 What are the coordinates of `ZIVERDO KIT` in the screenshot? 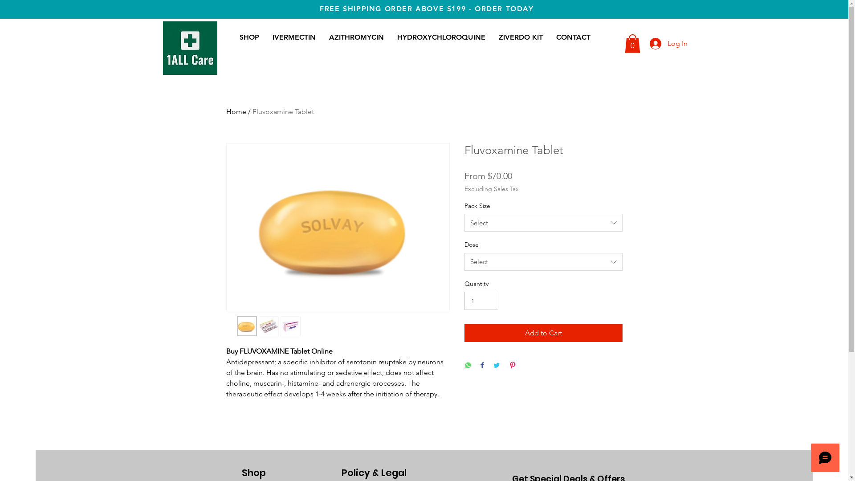 It's located at (520, 37).